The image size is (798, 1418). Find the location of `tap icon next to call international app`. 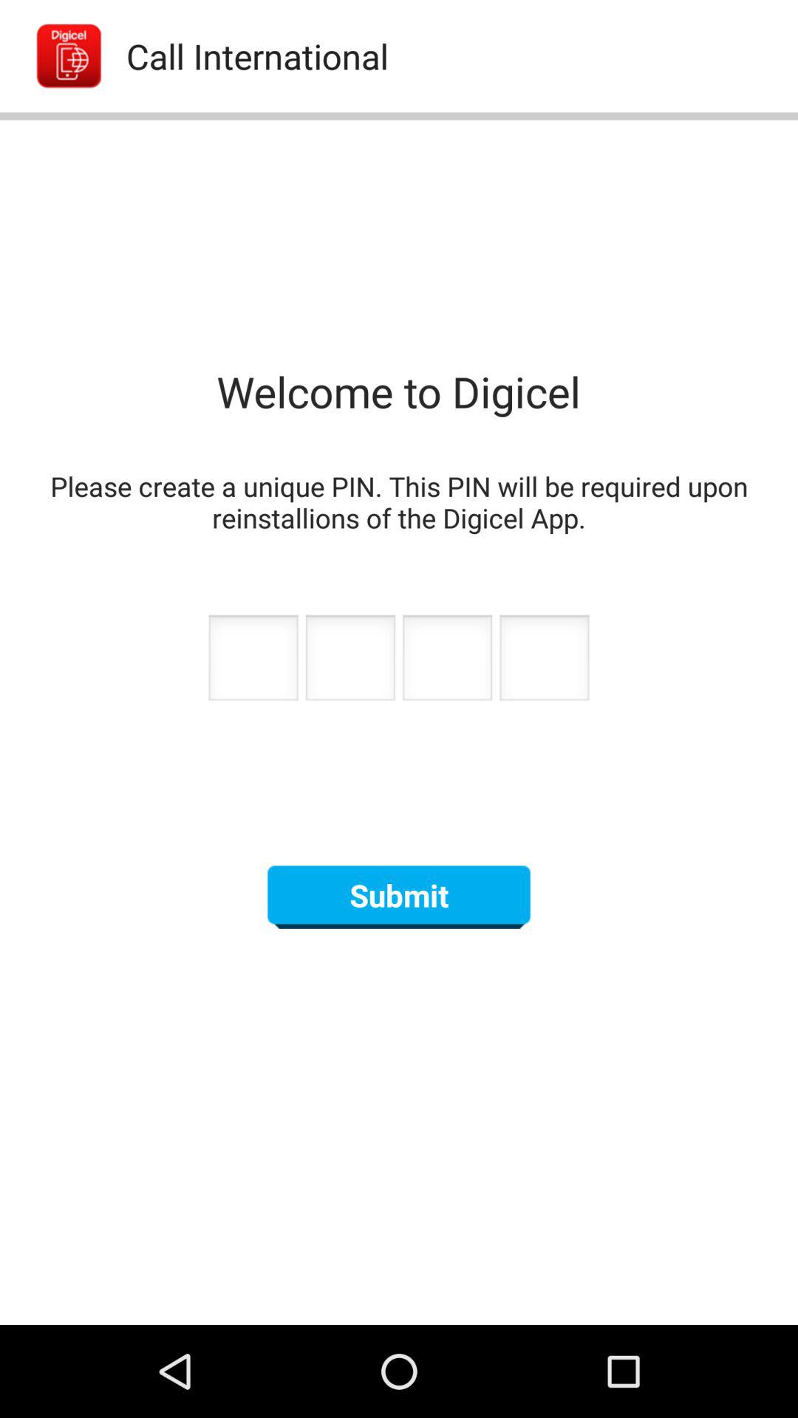

tap icon next to call international app is located at coordinates (53, 56).